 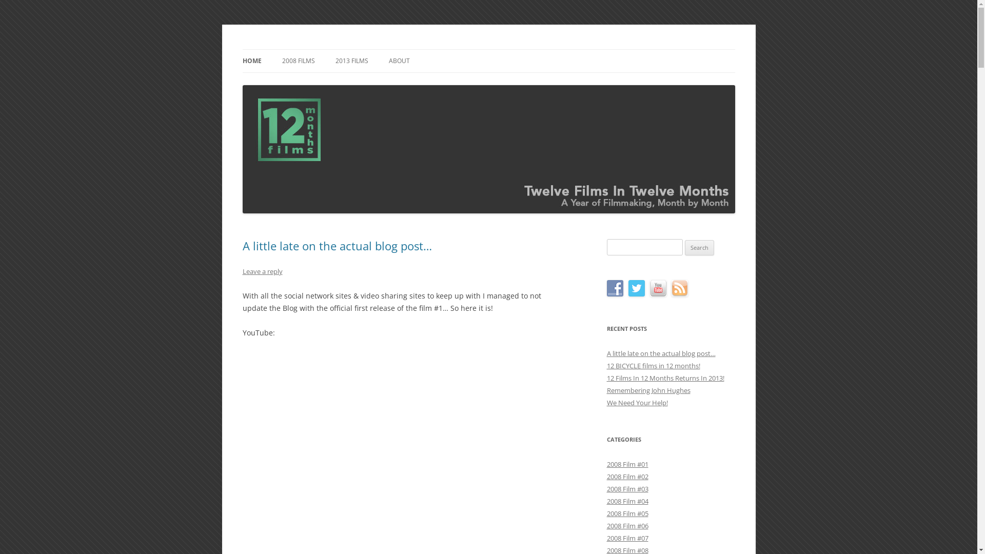 I want to click on 12 Films In 12 Months, so click(x=314, y=49).